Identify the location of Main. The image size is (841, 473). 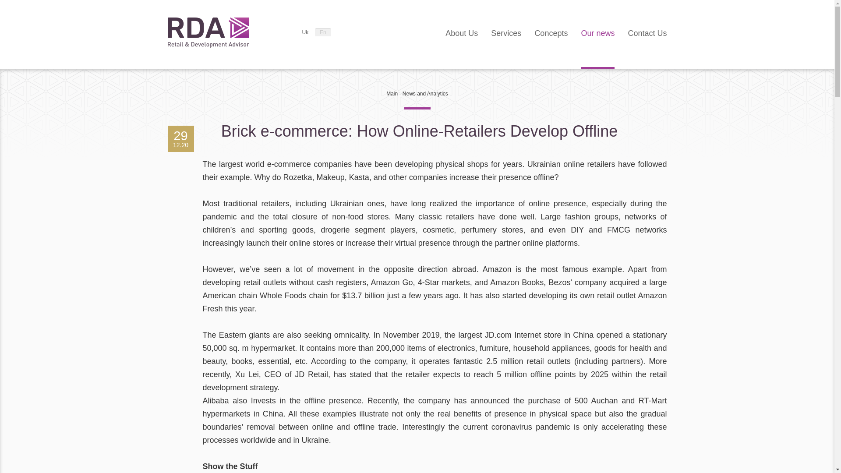
(392, 94).